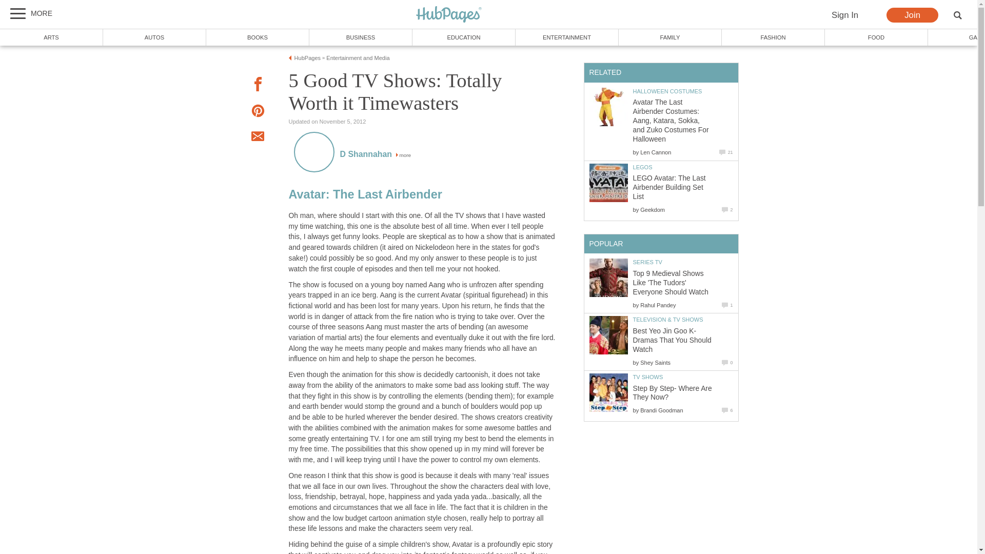  What do you see at coordinates (669, 187) in the screenshot?
I see `LEGO Avatar: The Last Airbender Building Set List` at bounding box center [669, 187].